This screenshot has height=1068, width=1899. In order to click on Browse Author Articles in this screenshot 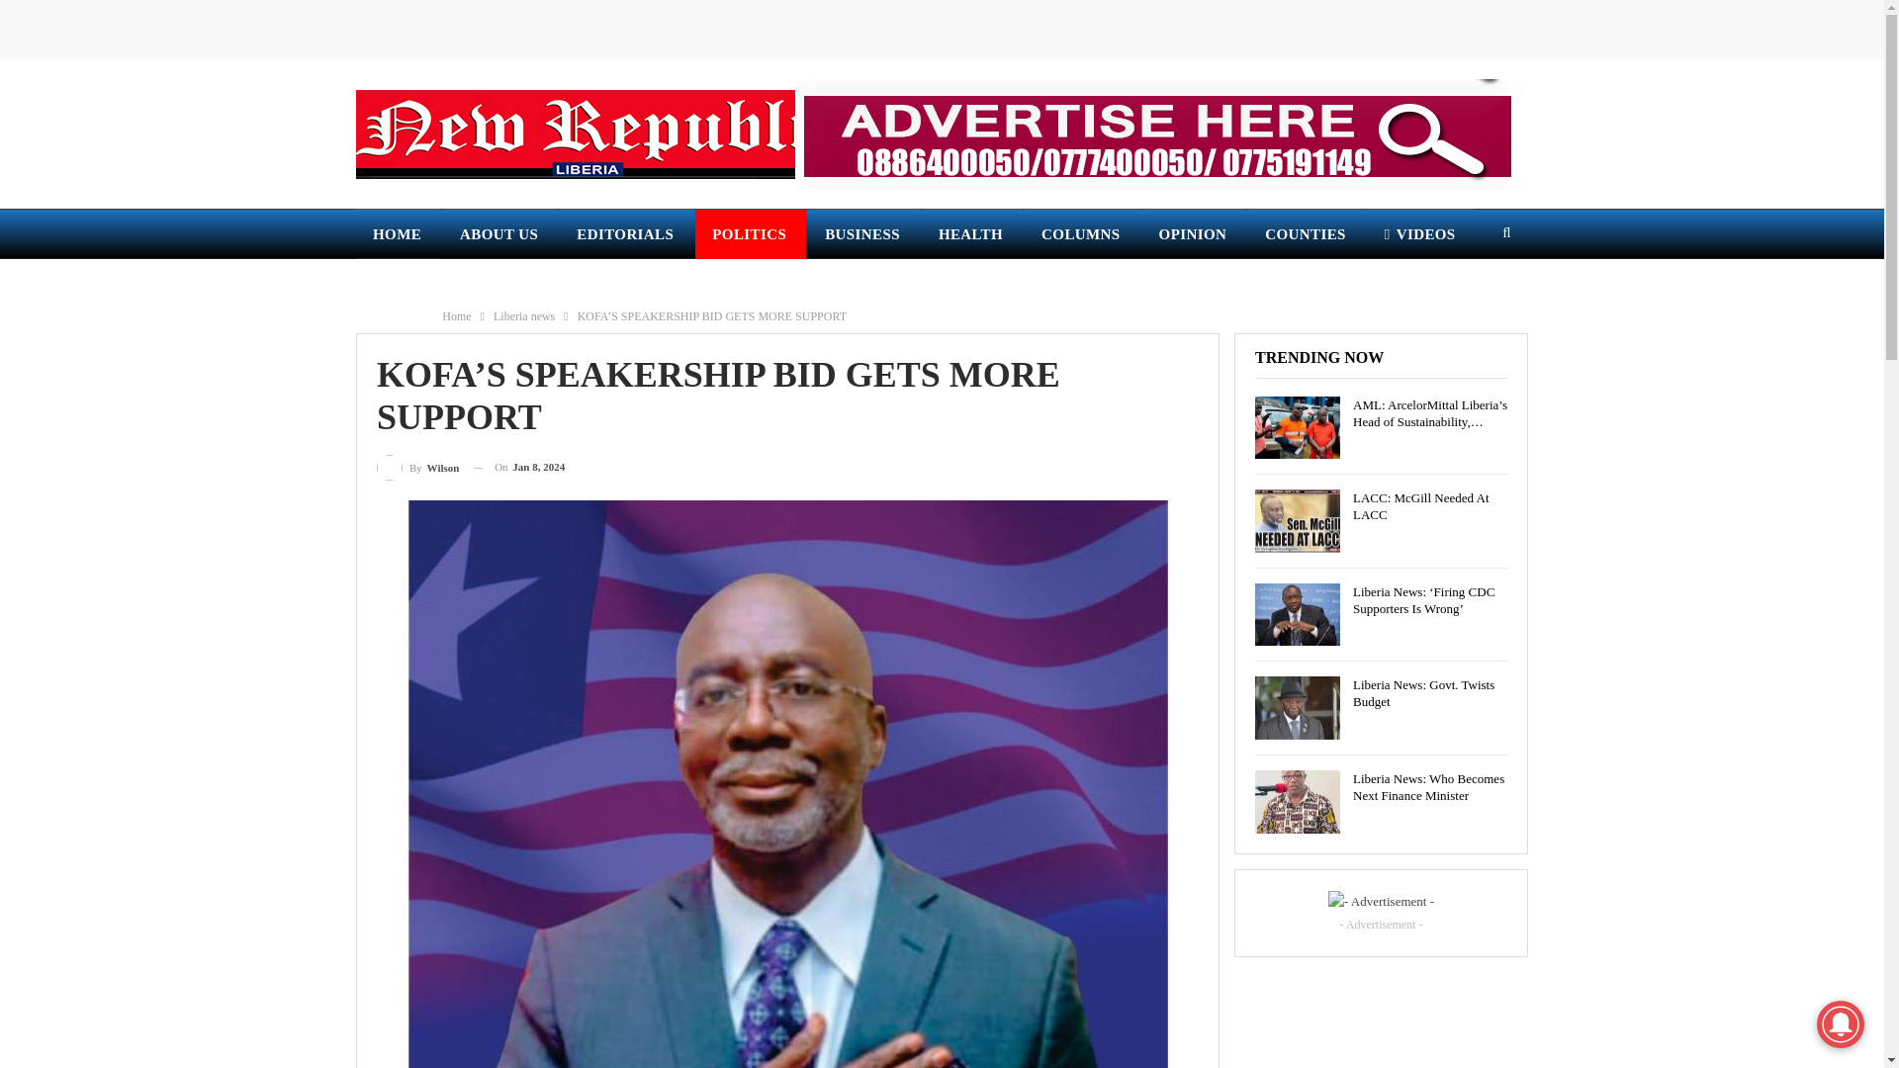, I will do `click(417, 467)`.